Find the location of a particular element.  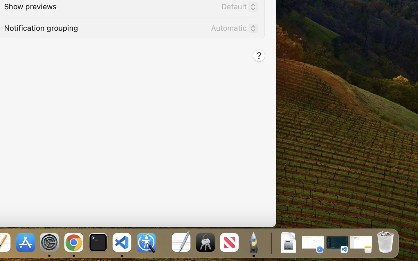

Show previews is located at coordinates (30, 6).